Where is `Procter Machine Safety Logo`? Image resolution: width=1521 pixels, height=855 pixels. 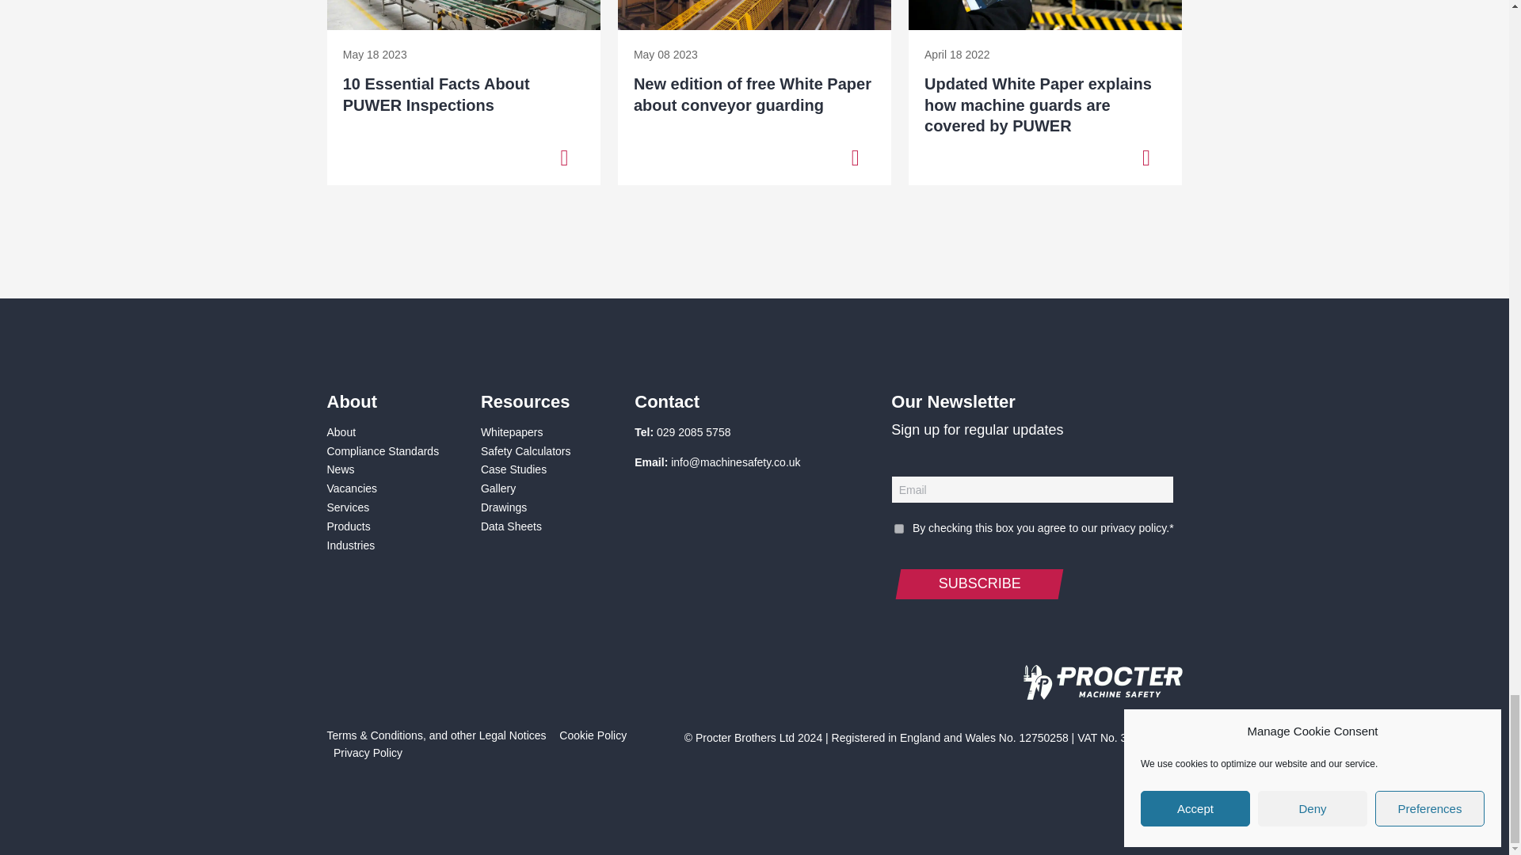
Procter Machine Safety Logo is located at coordinates (1103, 695).